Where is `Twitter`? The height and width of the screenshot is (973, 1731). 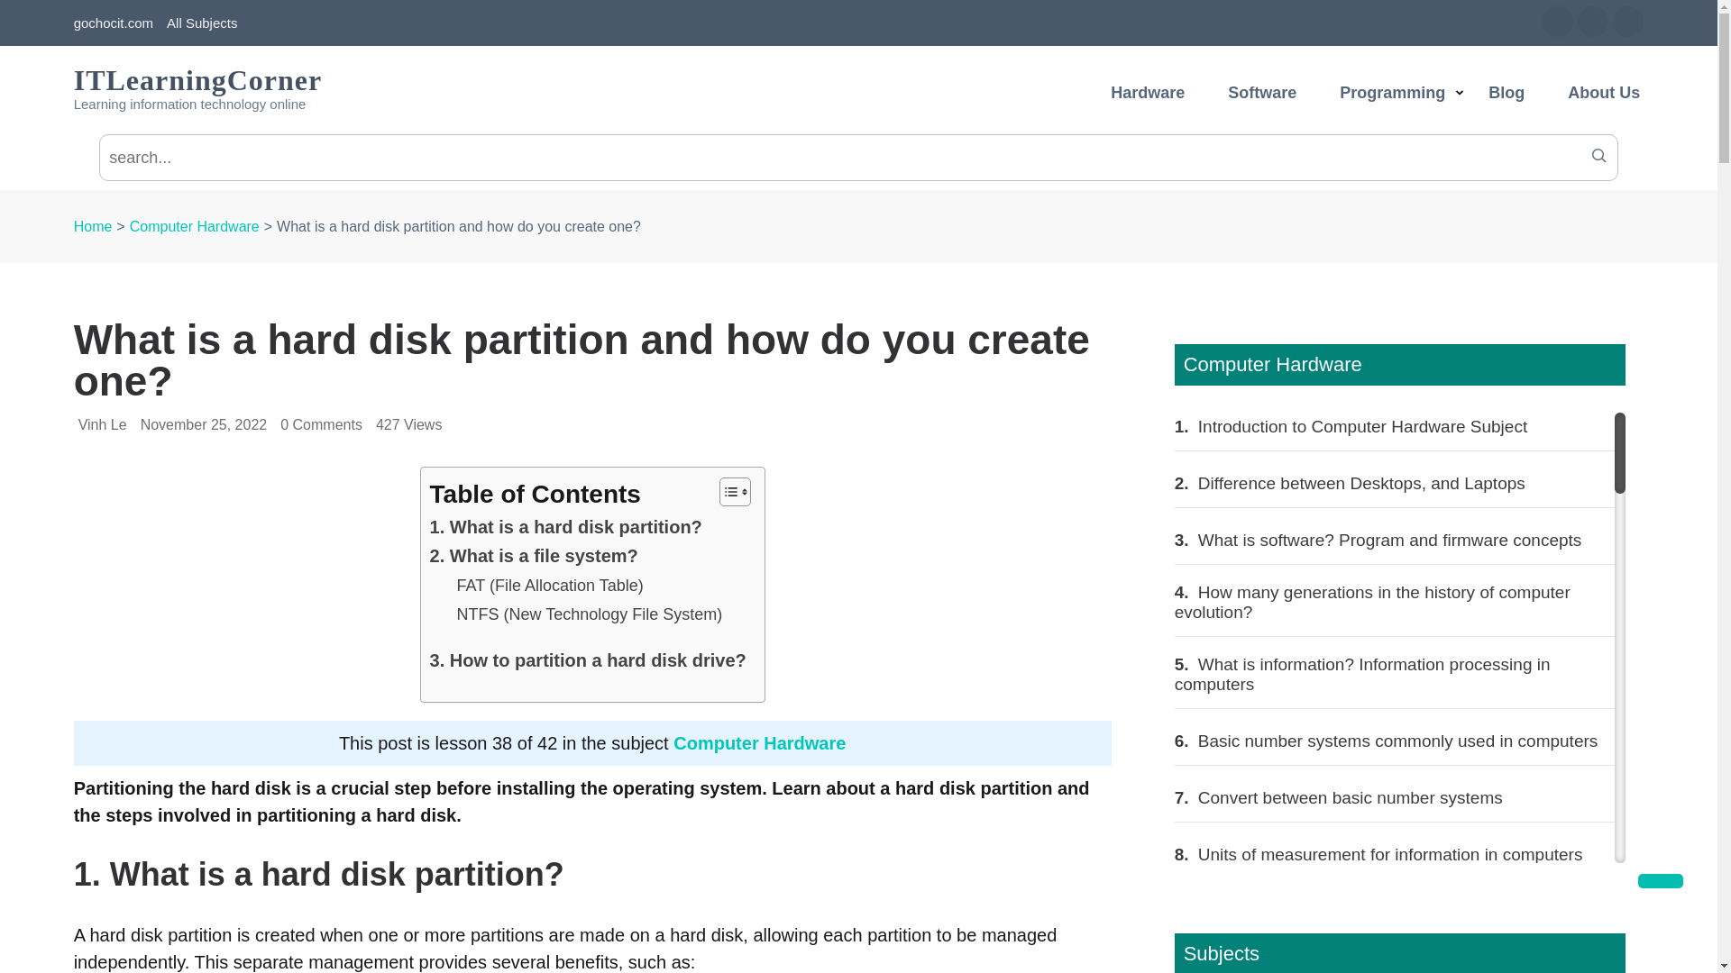 Twitter is located at coordinates (1592, 22).